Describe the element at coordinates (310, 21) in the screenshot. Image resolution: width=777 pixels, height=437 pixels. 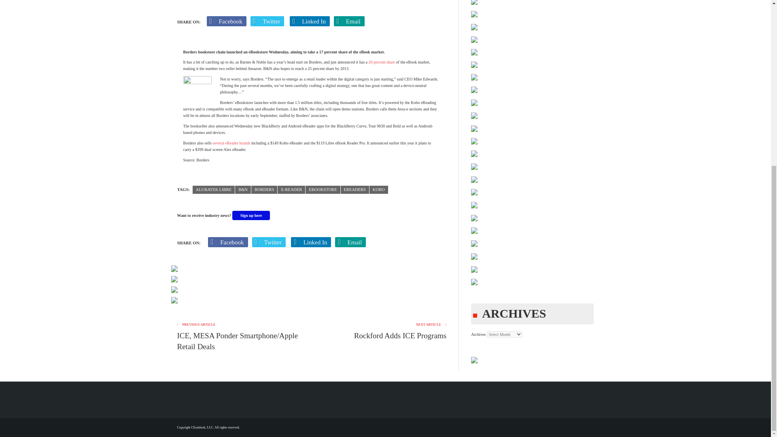
I see `Linked In` at that location.